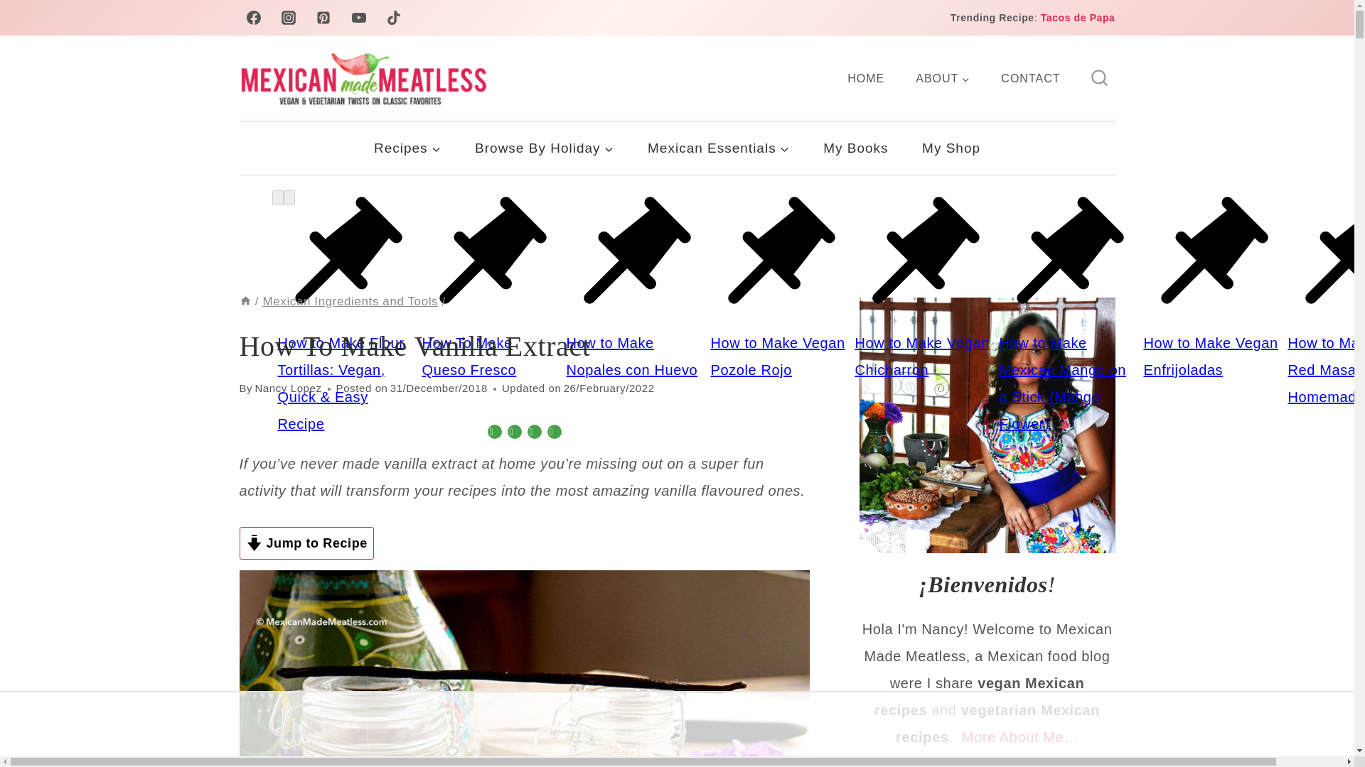  What do you see at coordinates (1030, 79) in the screenshot?
I see `CONTACT` at bounding box center [1030, 79].